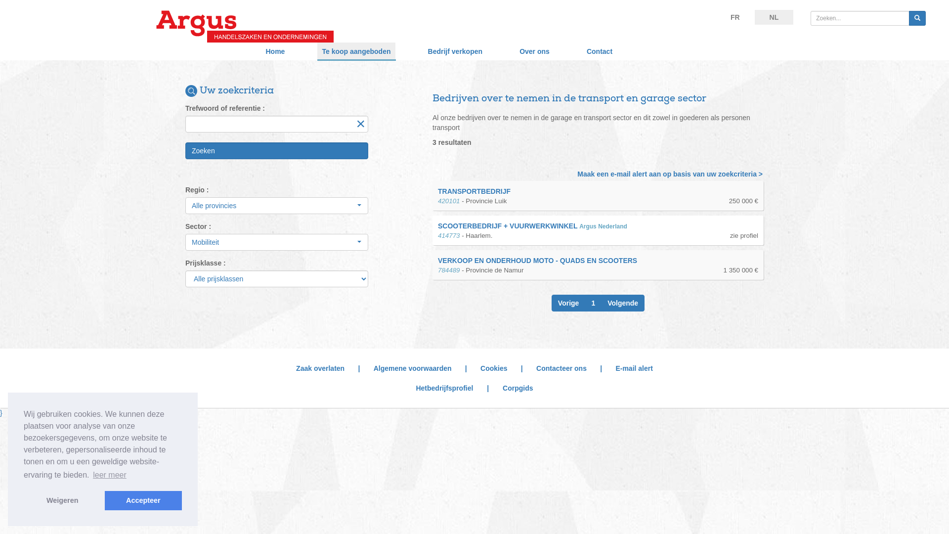  What do you see at coordinates (535, 51) in the screenshot?
I see `Over ons` at bounding box center [535, 51].